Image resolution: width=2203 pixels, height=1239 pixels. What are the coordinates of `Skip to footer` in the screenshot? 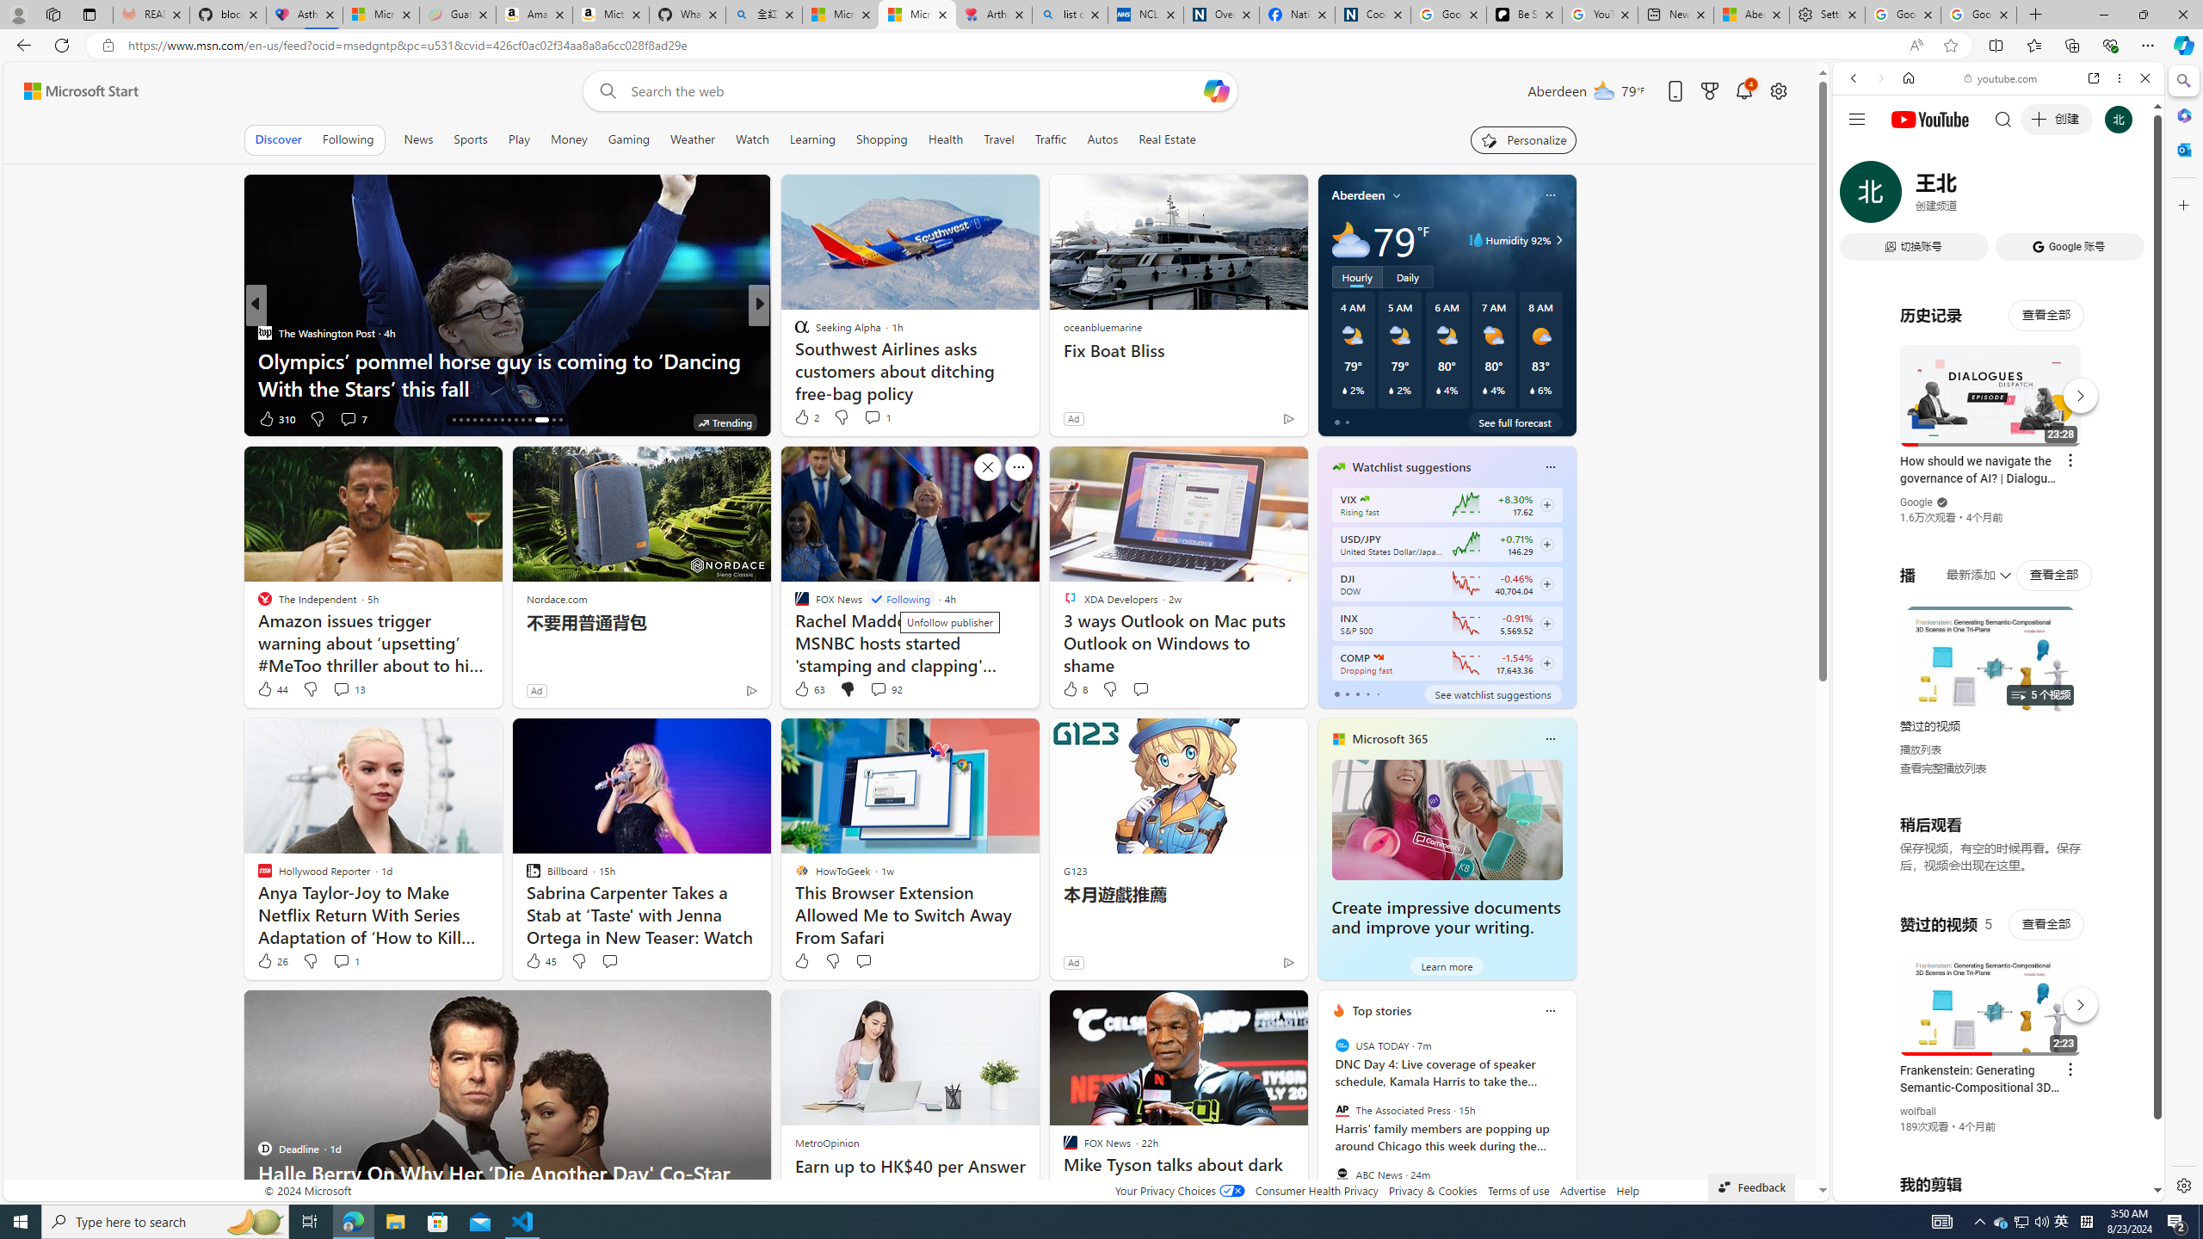 It's located at (71, 91).